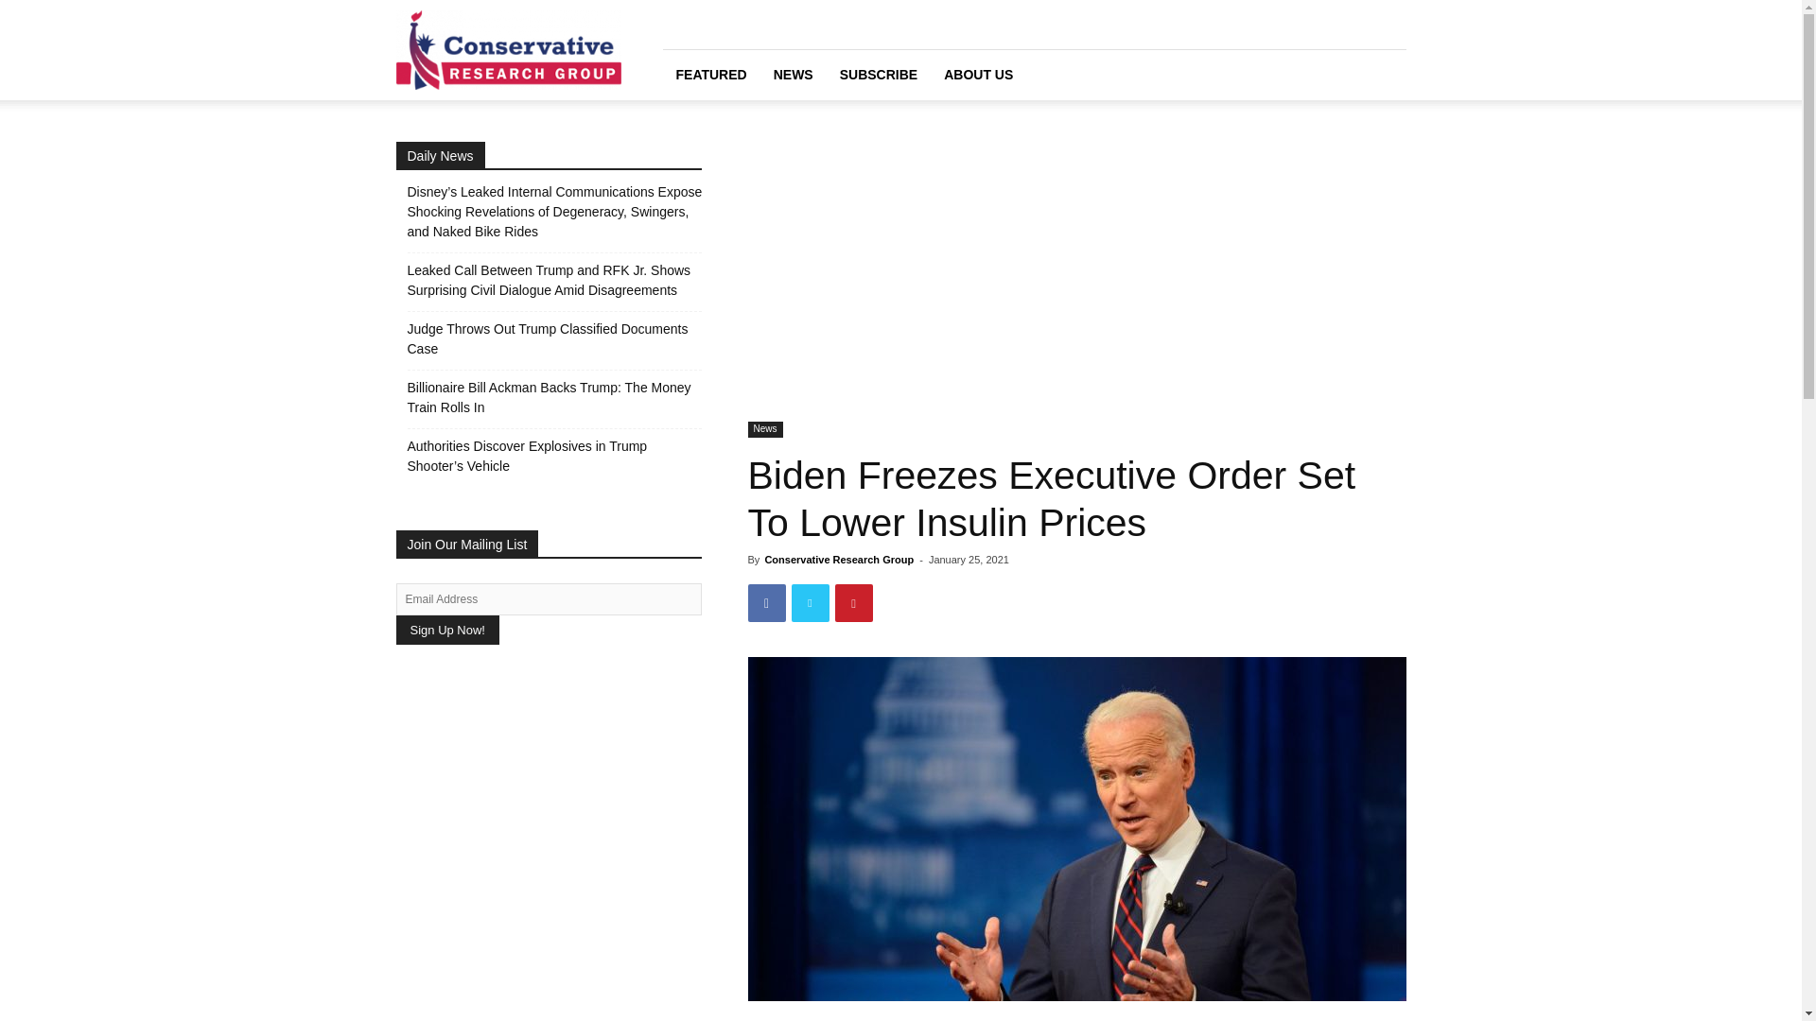 The width and height of the screenshot is (1816, 1021). Describe the element at coordinates (793, 74) in the screenshot. I see `NEWS` at that location.